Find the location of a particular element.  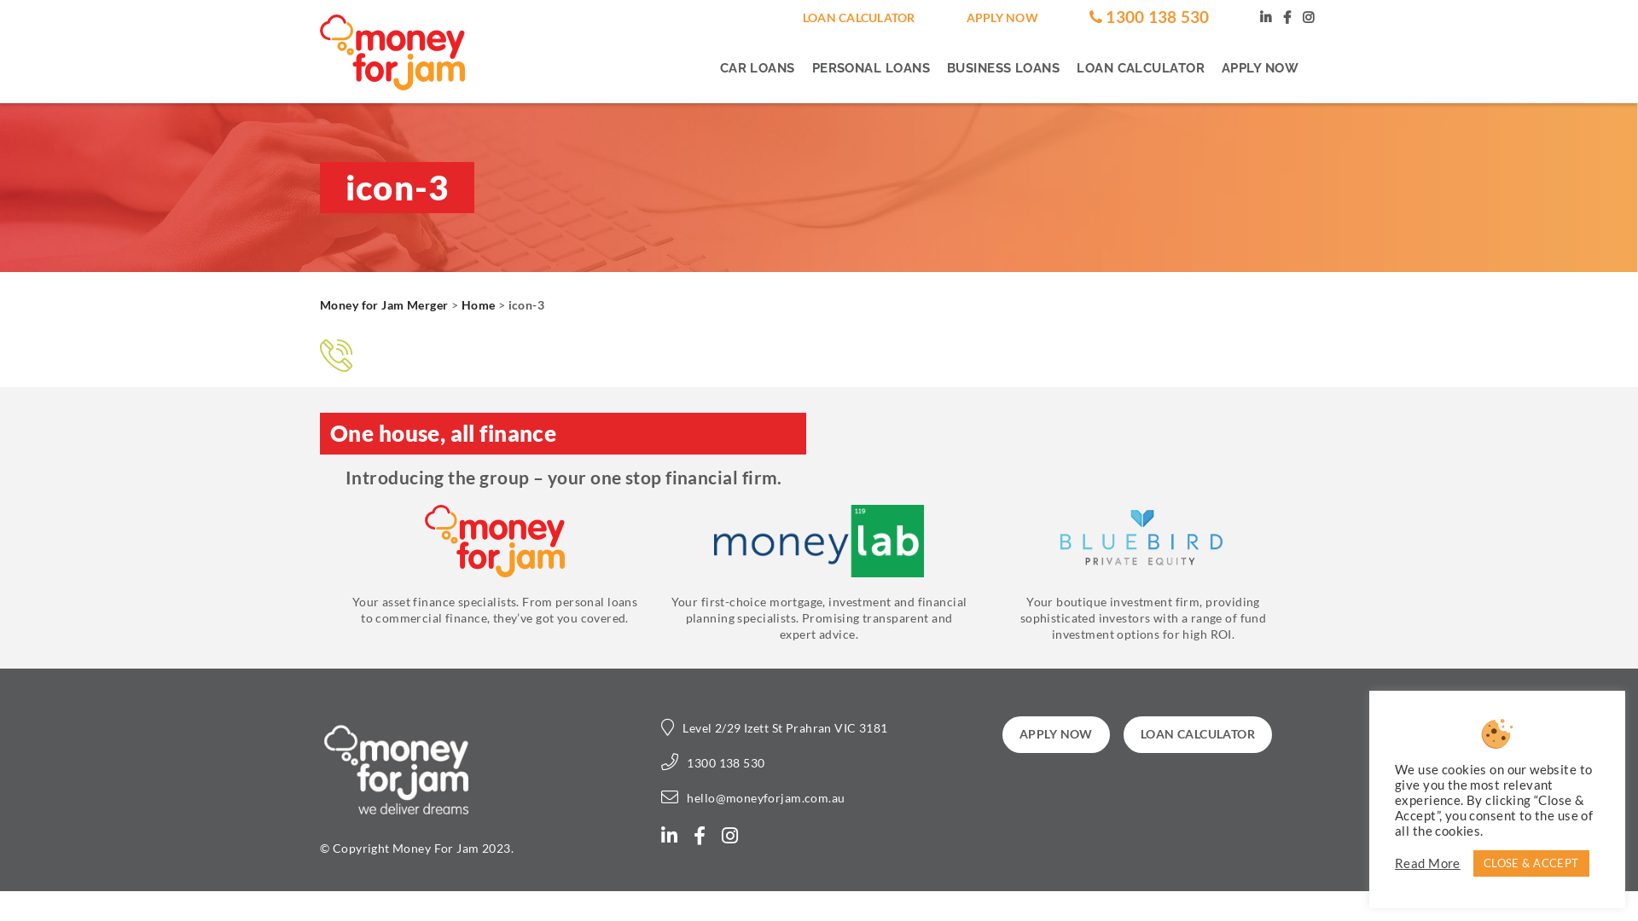

LOAN CALCULATOR is located at coordinates (1141, 68).